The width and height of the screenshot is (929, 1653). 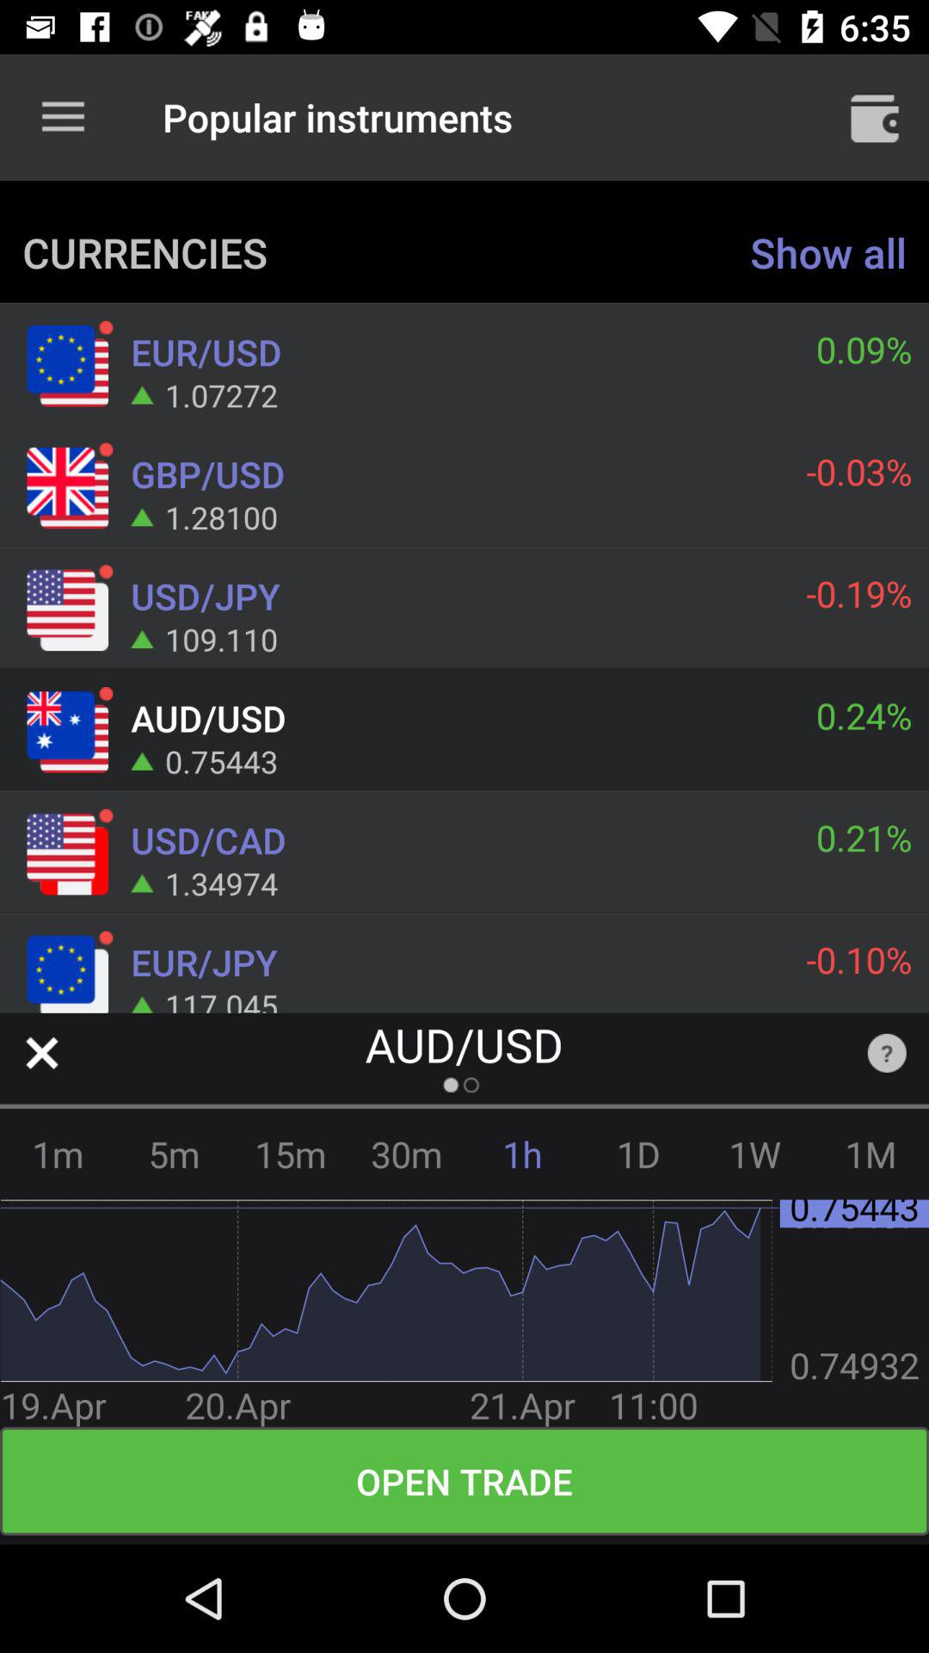 I want to click on open the icon next to the currencies, so click(x=828, y=251).